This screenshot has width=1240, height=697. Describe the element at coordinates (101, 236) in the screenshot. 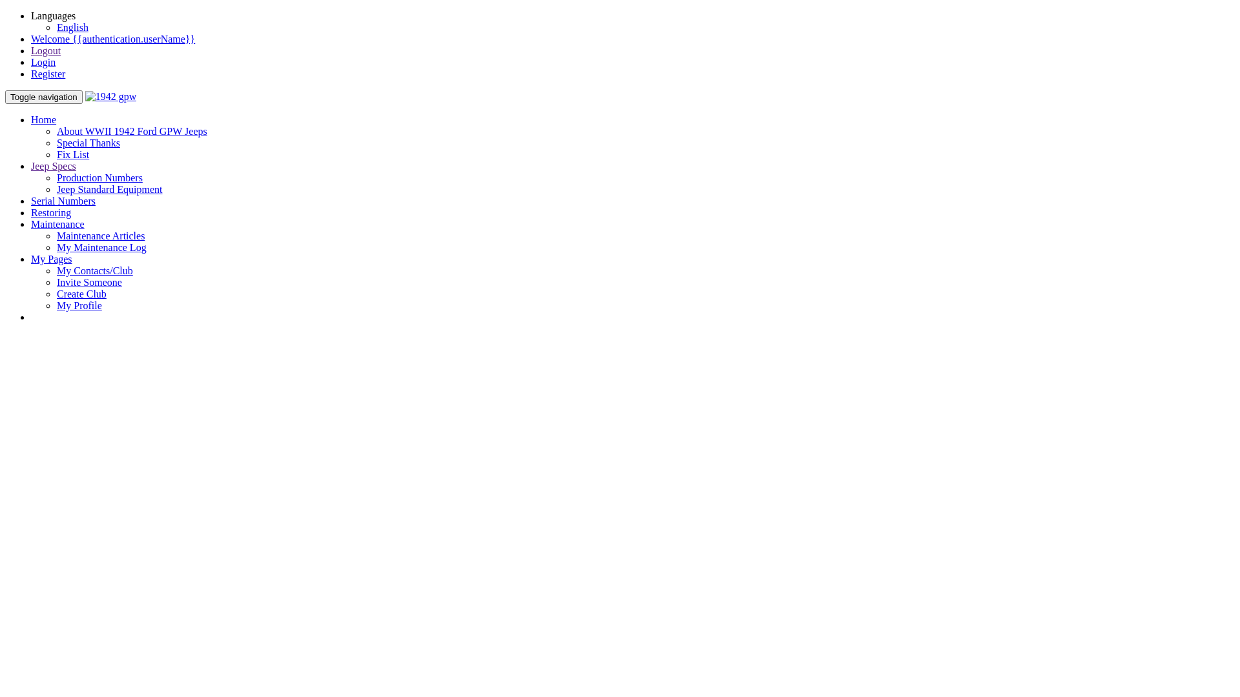

I see `Maintenance Articles` at that location.